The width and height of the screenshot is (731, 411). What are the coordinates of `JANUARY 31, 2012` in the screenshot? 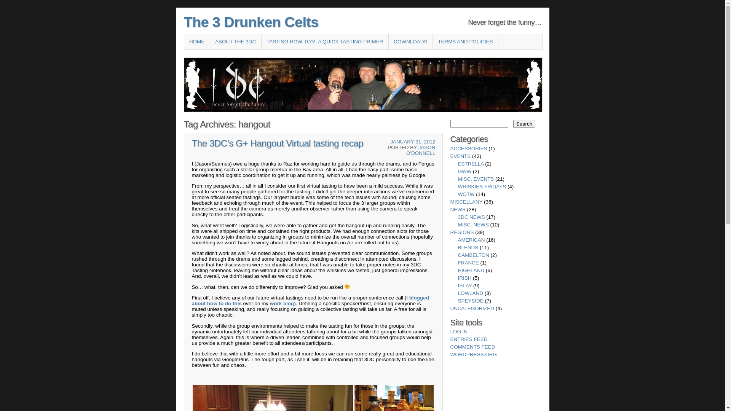 It's located at (413, 142).